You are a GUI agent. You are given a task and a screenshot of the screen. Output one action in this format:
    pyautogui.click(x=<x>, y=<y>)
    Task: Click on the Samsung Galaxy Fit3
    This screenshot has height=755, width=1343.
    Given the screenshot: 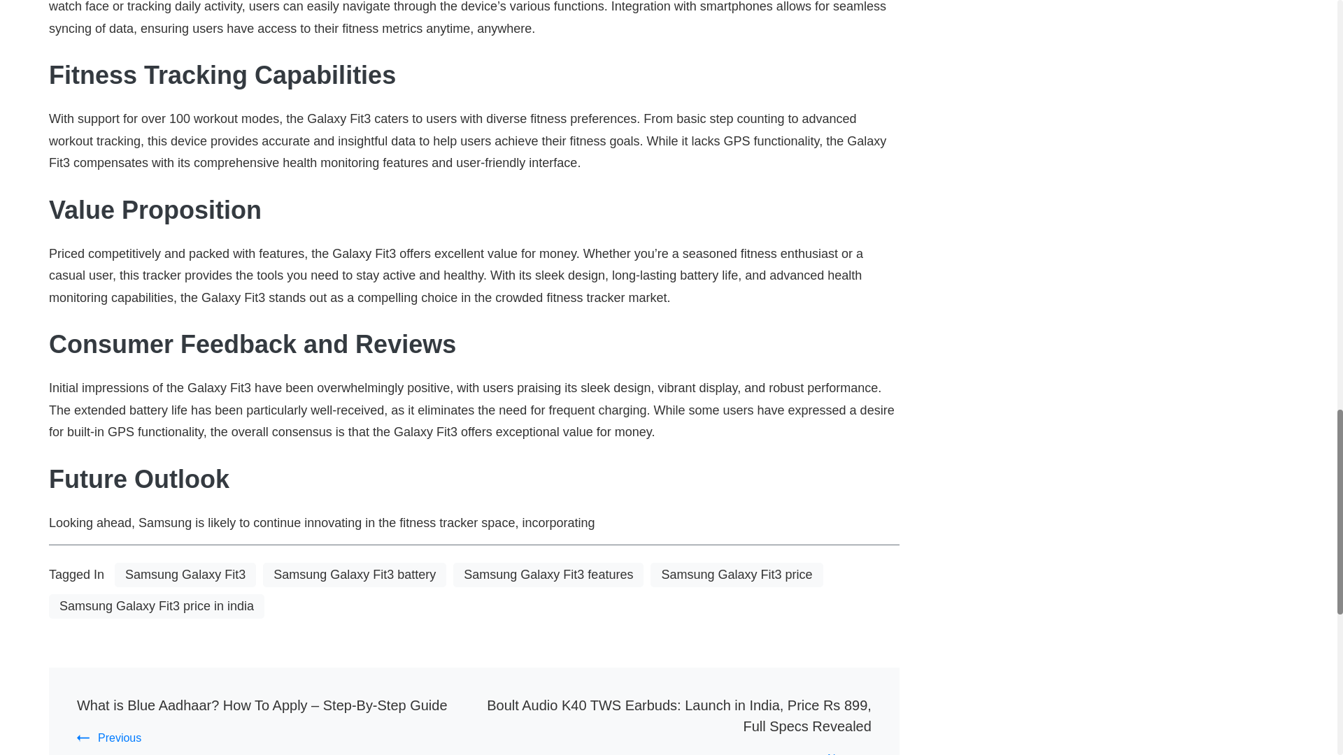 What is the action you would take?
    pyautogui.click(x=185, y=575)
    